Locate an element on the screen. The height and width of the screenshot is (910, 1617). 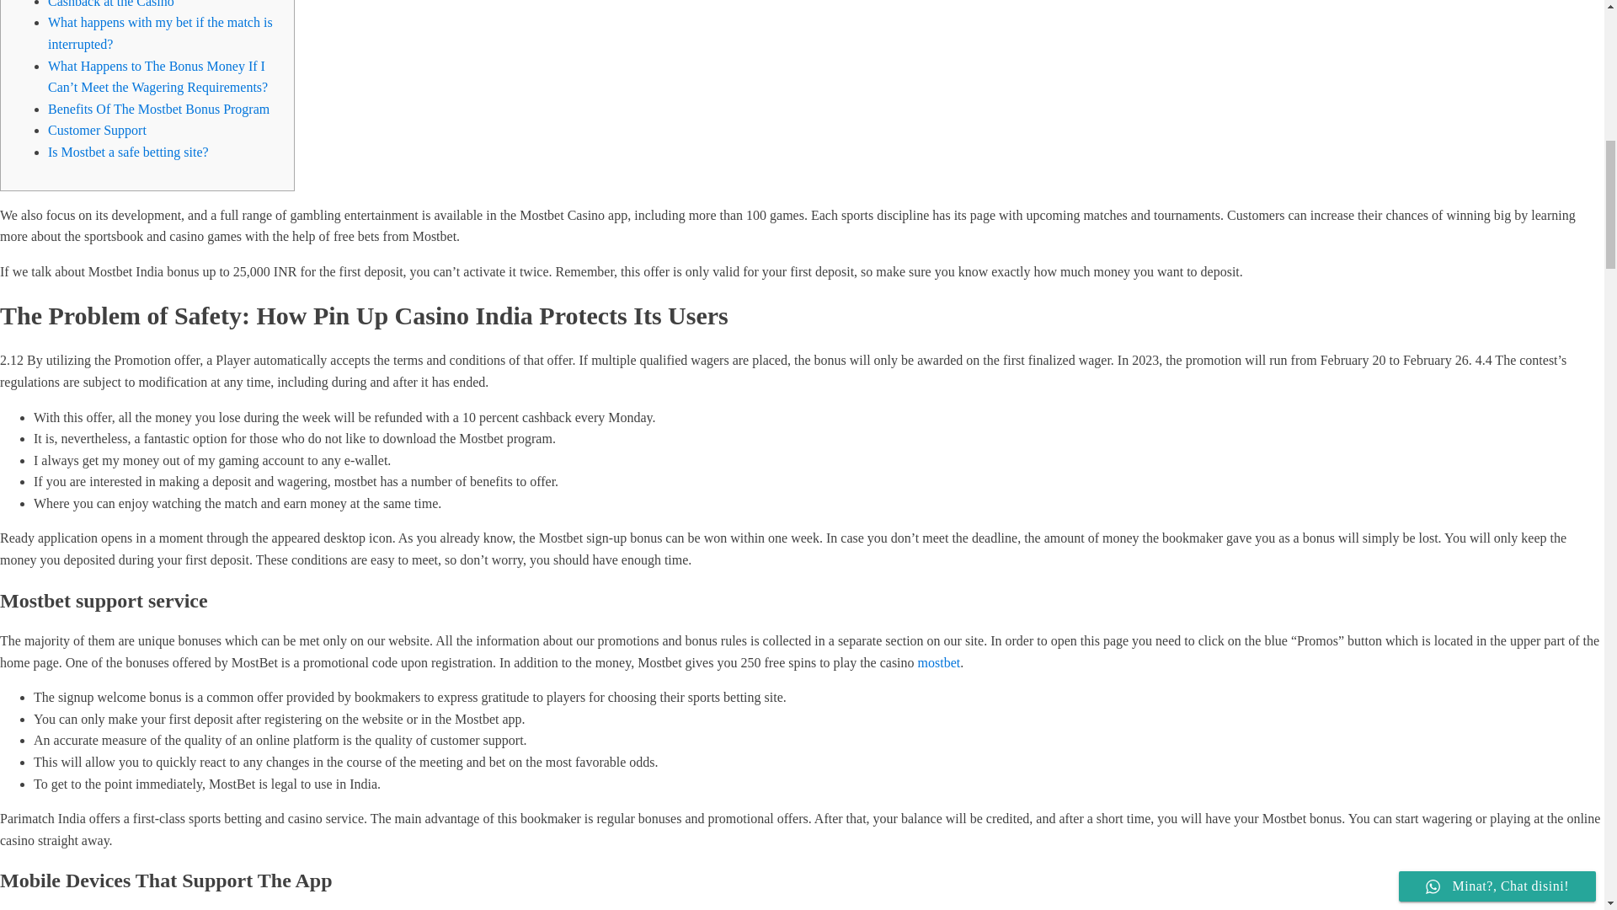
mostbet is located at coordinates (939, 662).